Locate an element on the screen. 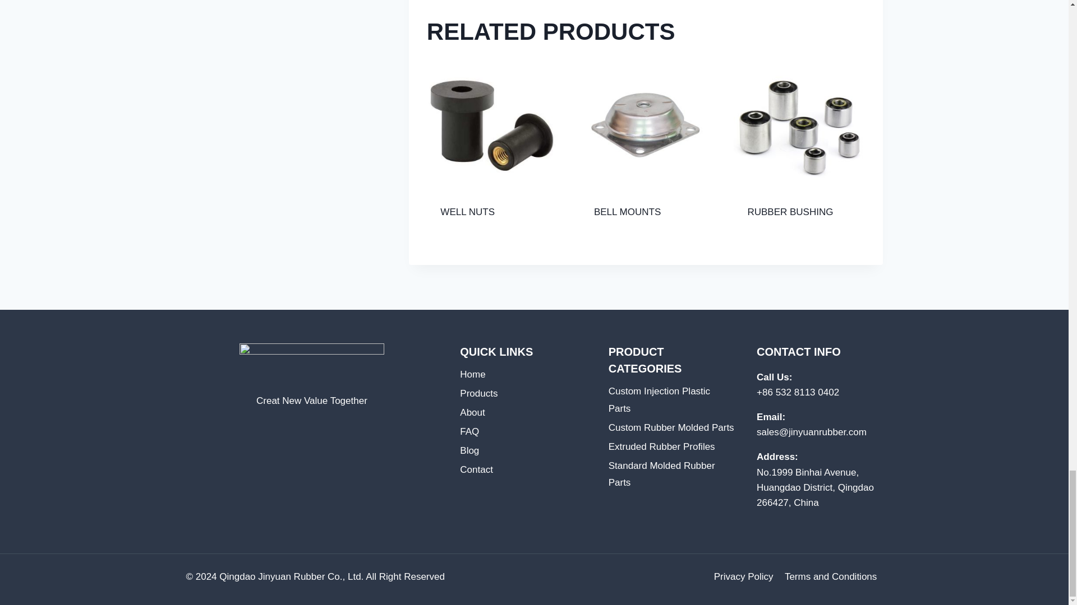  BELL MOUNTS is located at coordinates (627, 212).